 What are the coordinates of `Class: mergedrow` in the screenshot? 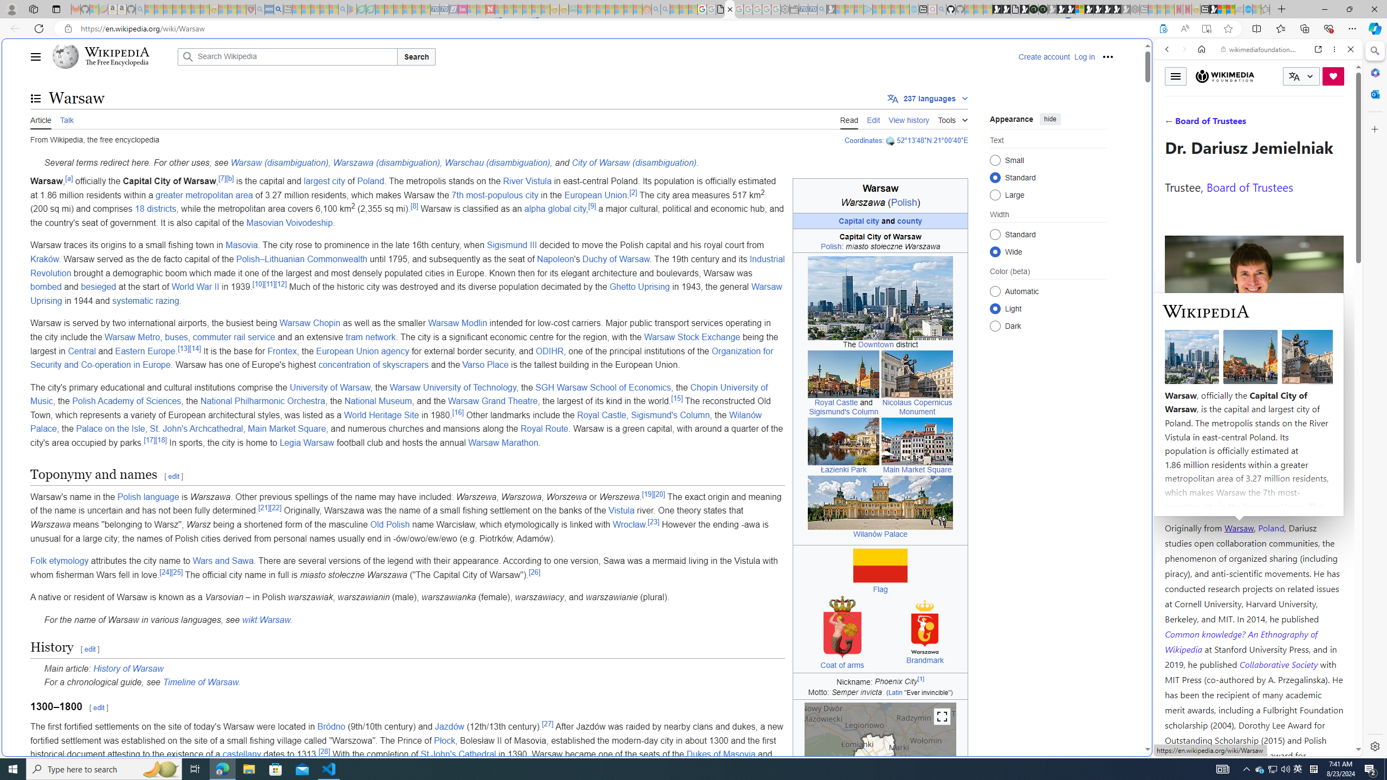 It's located at (880, 693).